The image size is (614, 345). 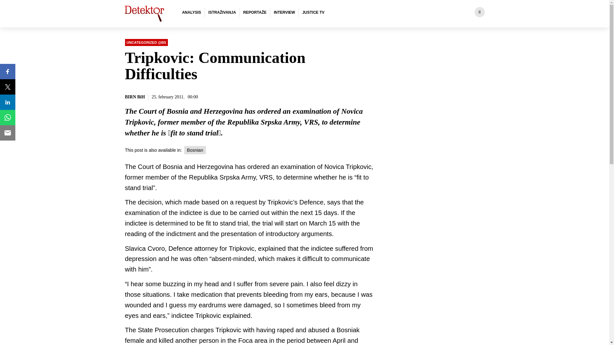 I want to click on BIRN BiH, so click(x=135, y=97).